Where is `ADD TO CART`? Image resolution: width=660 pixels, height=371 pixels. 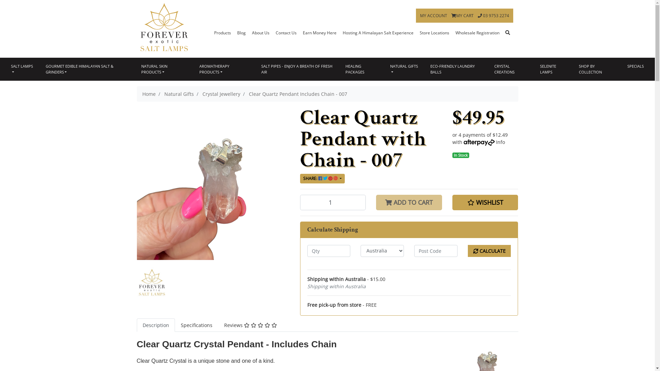
ADD TO CART is located at coordinates (409, 202).